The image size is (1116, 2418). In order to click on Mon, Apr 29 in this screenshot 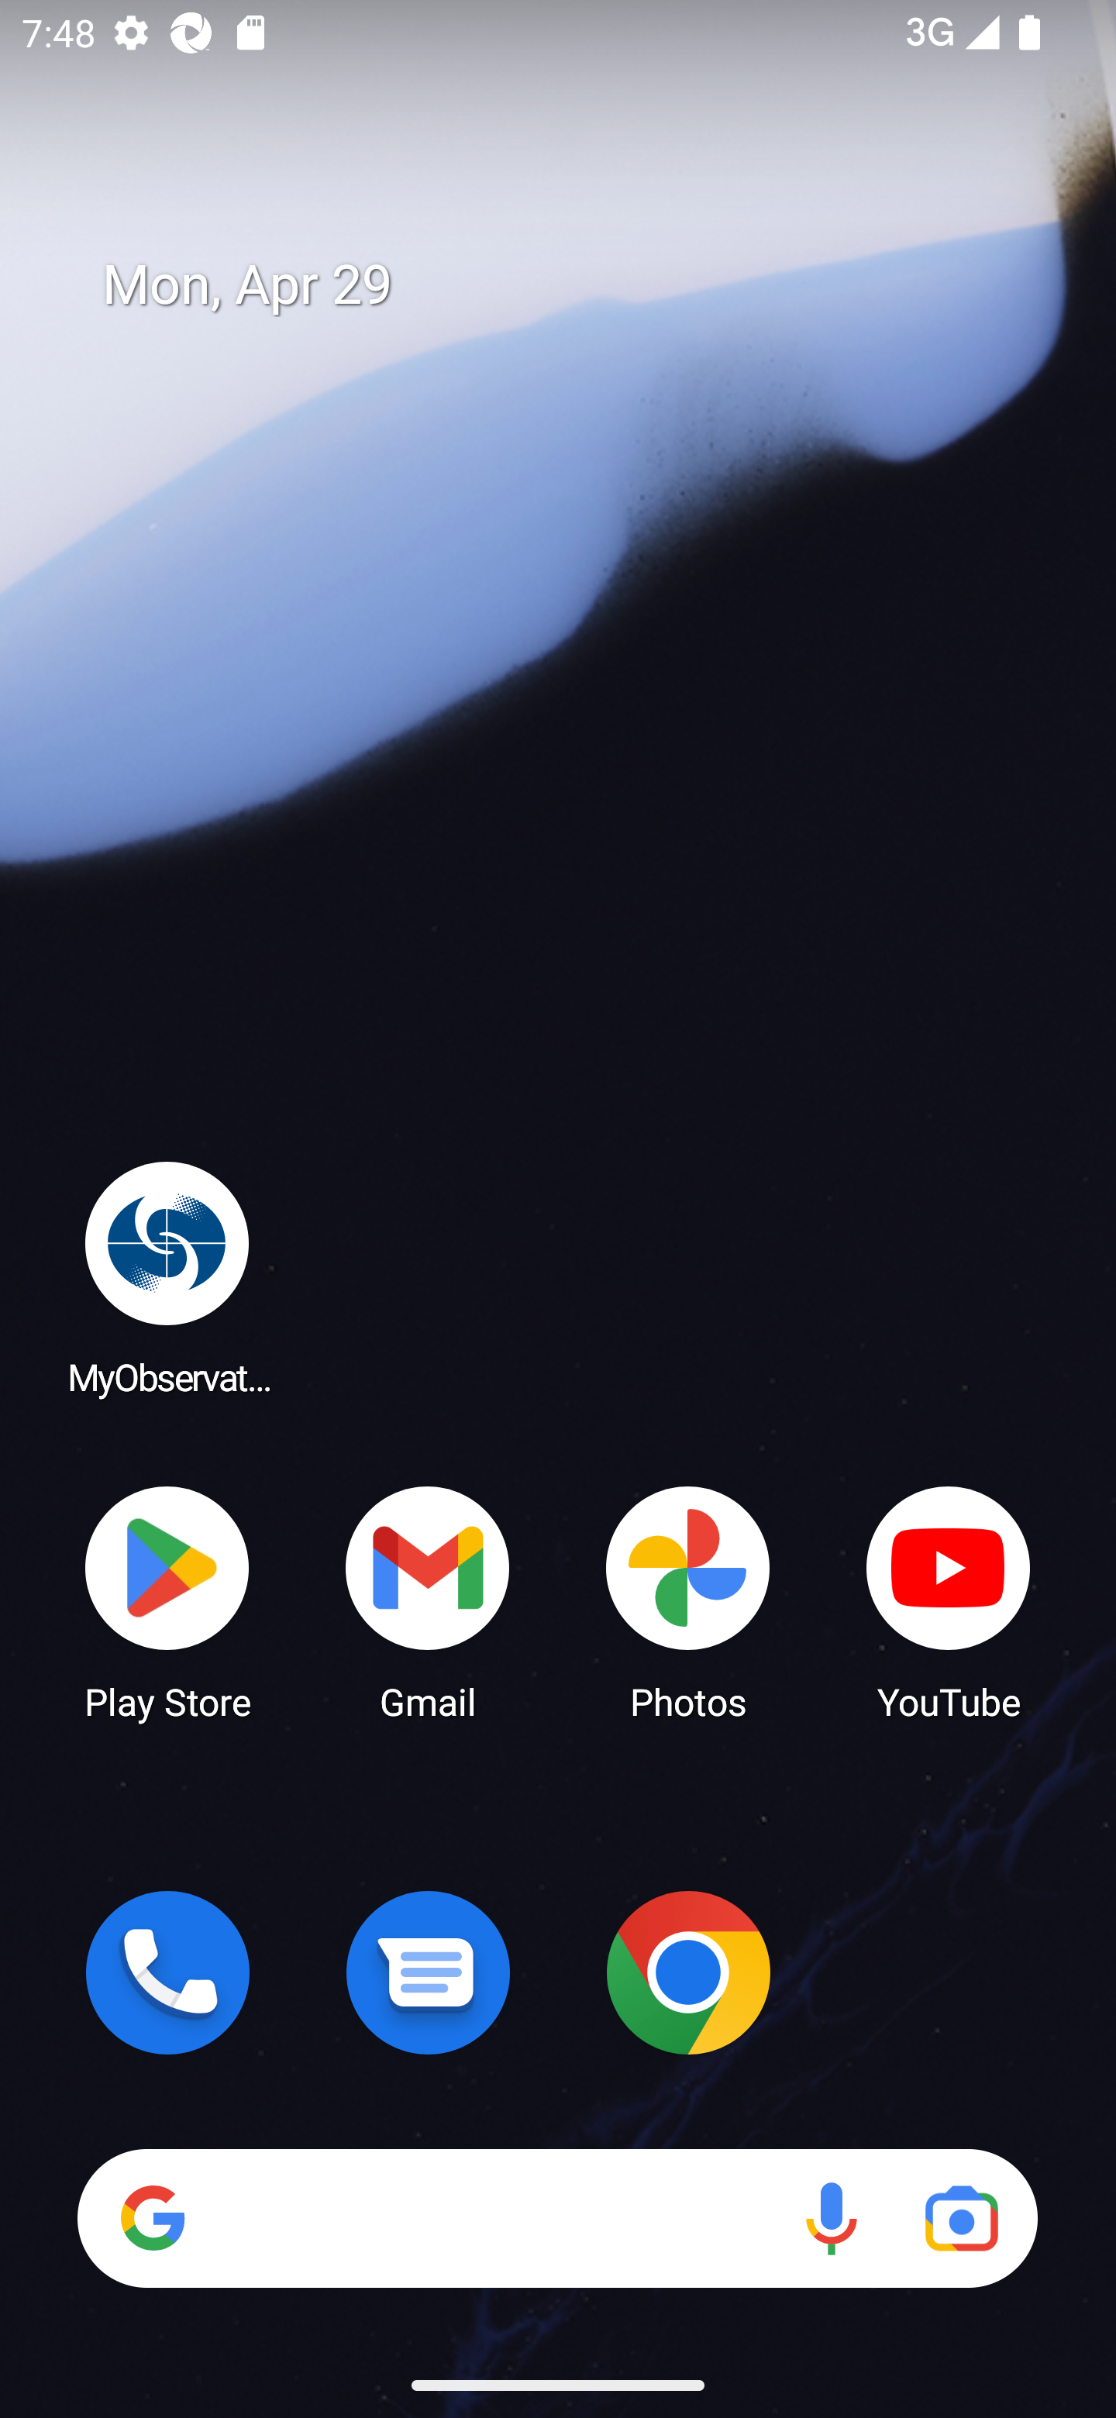, I will do `click(580, 285)`.